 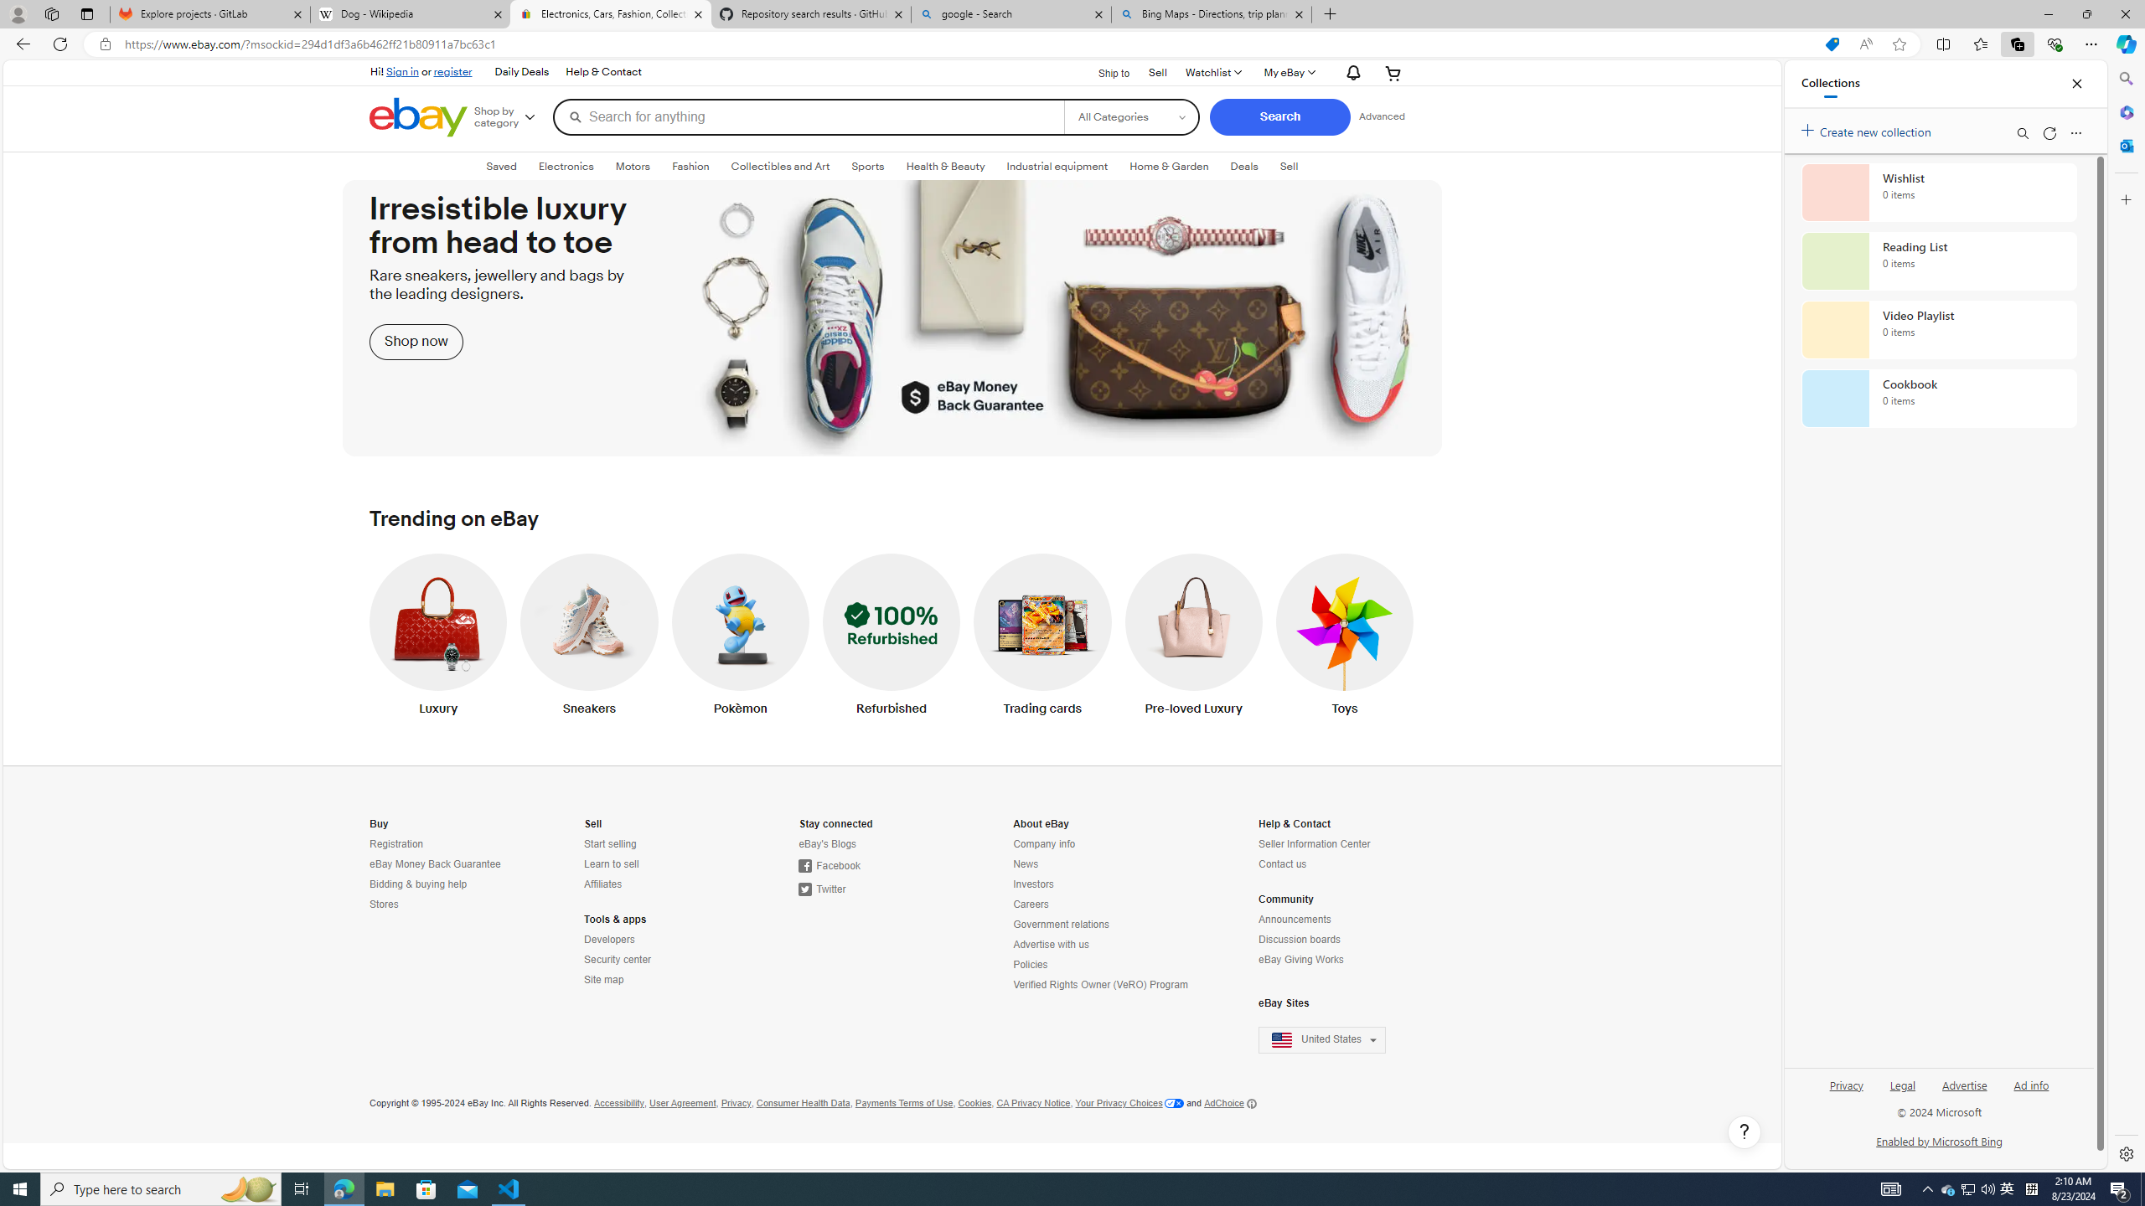 I want to click on United States, so click(x=1332, y=1040).